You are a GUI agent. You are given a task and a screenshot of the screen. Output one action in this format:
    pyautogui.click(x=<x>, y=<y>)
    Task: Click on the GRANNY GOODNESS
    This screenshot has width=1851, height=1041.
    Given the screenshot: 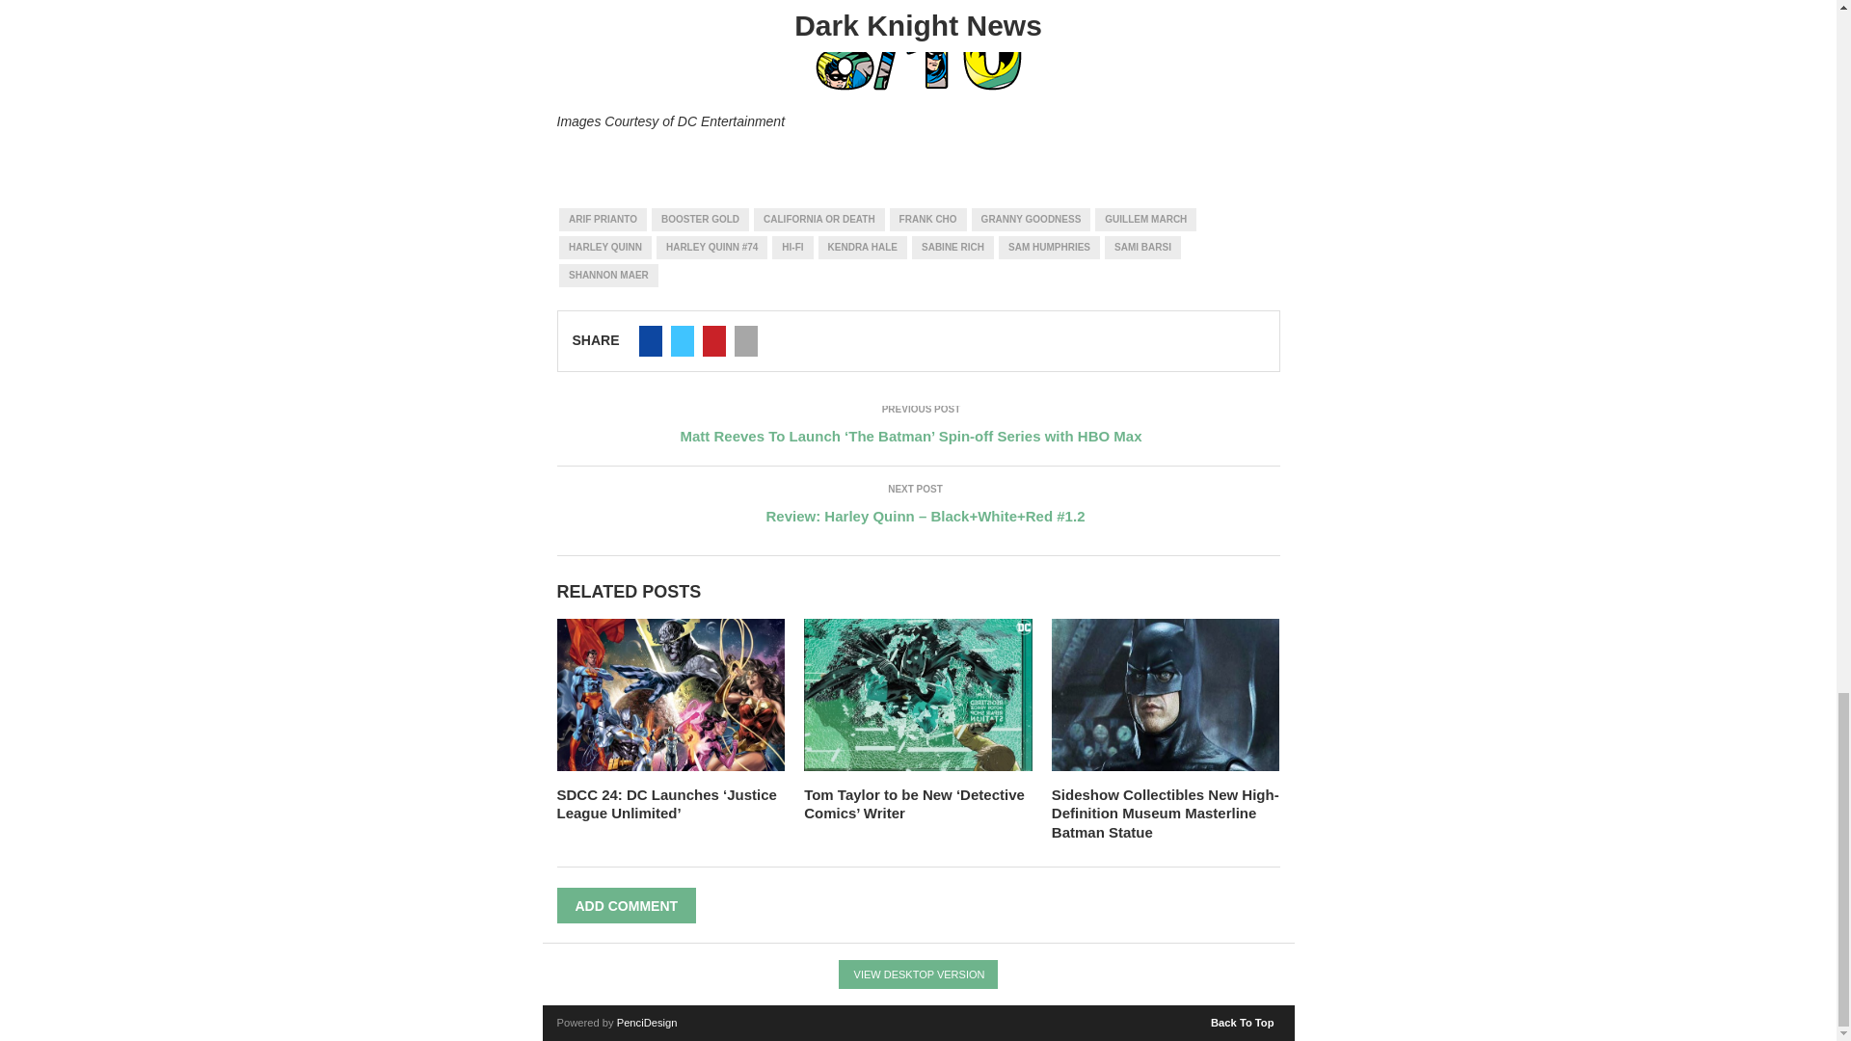 What is the action you would take?
    pyautogui.click(x=1032, y=220)
    